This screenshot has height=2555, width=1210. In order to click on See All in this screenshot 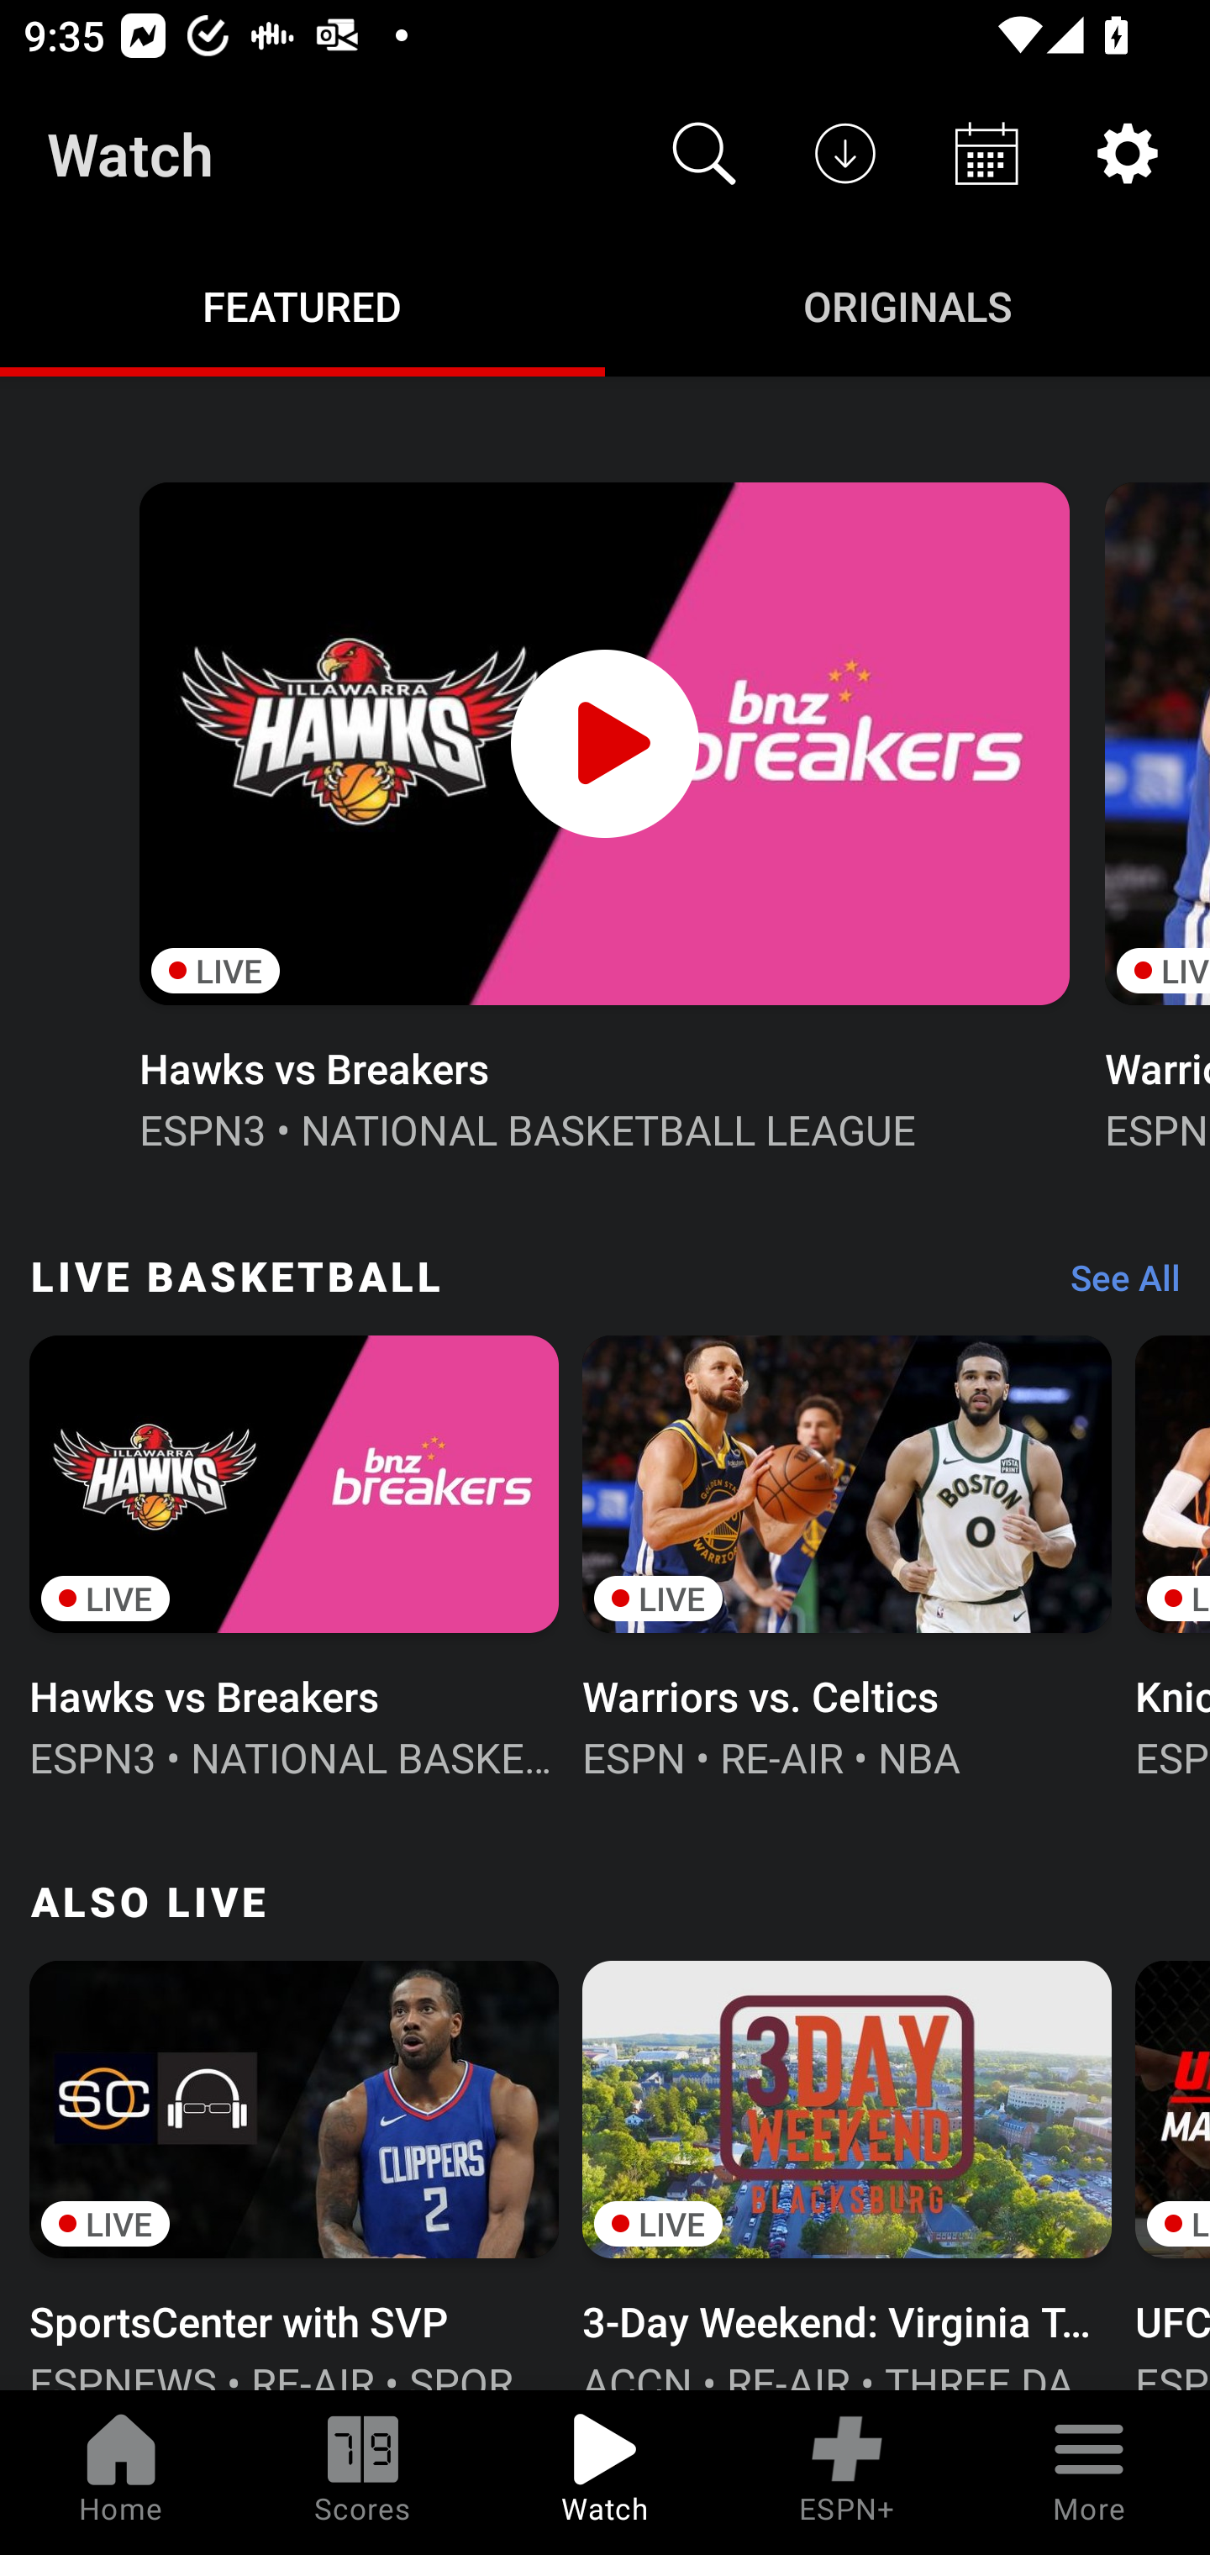, I will do `click(1113, 1284)`.